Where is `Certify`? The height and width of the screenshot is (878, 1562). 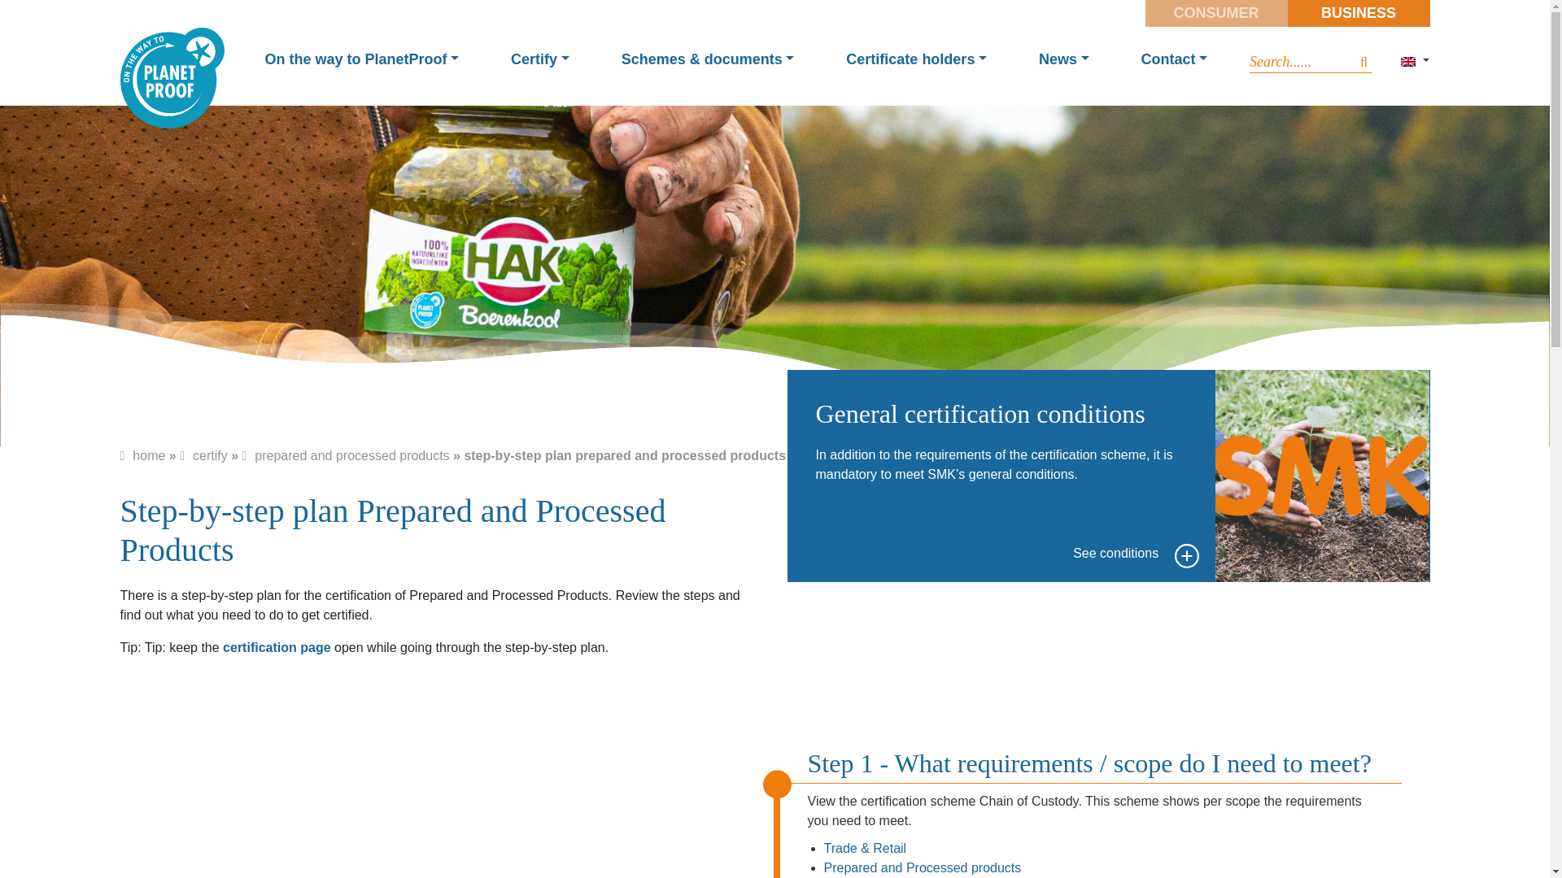 Certify is located at coordinates (540, 59).